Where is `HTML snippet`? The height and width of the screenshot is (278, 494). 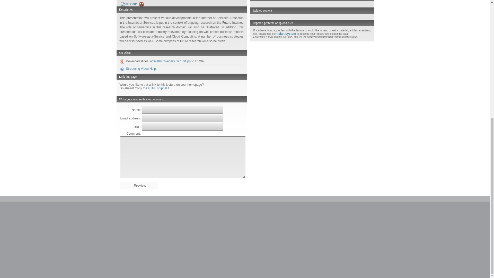
HTML snippet is located at coordinates (158, 88).